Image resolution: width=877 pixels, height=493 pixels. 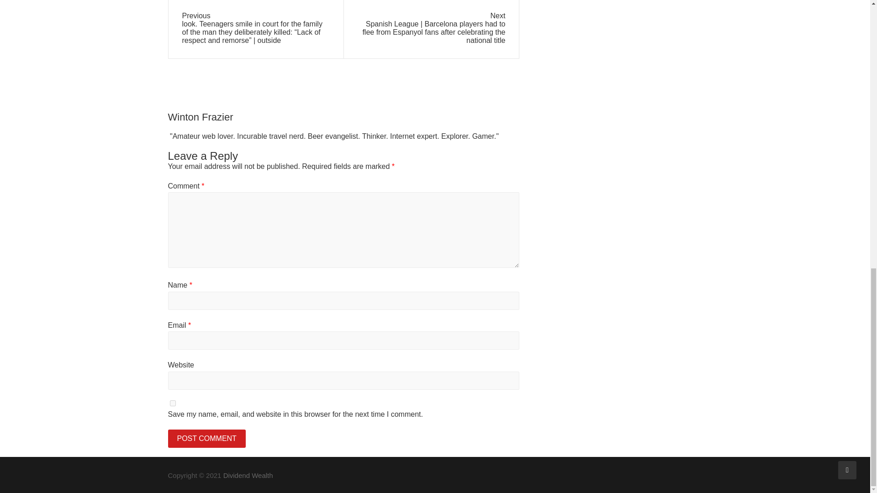 I want to click on Dividend Wealth, so click(x=248, y=475).